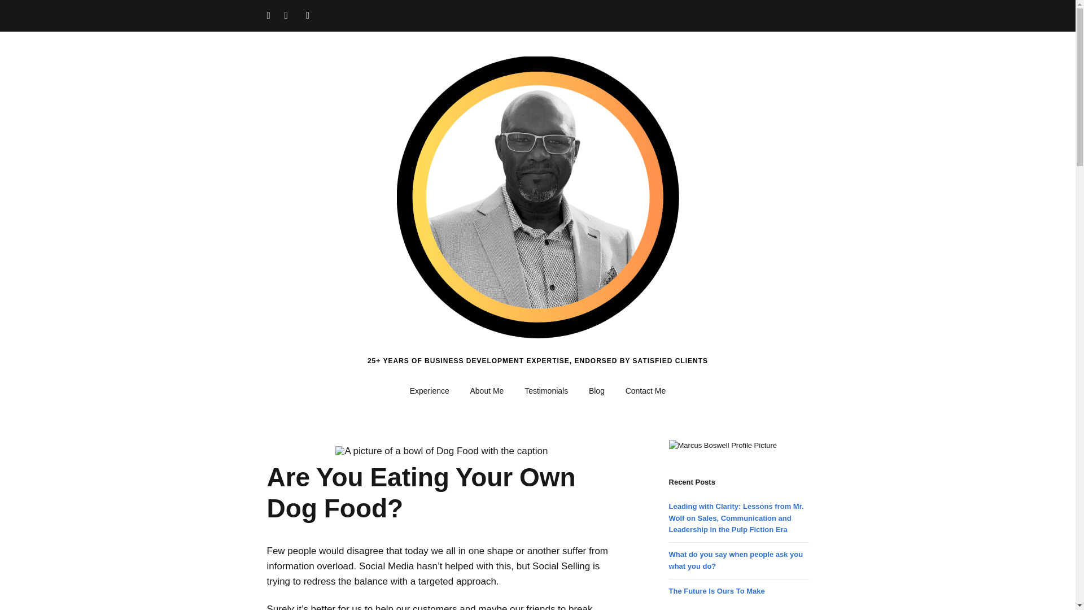 The height and width of the screenshot is (610, 1084). I want to click on What do you say when people ask you what you do?, so click(736, 560).